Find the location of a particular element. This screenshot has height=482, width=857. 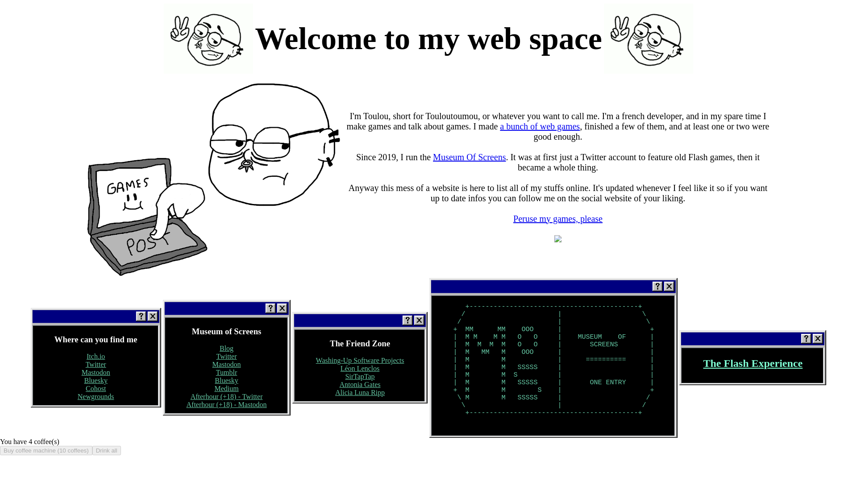

Bluesky is located at coordinates (96, 380).